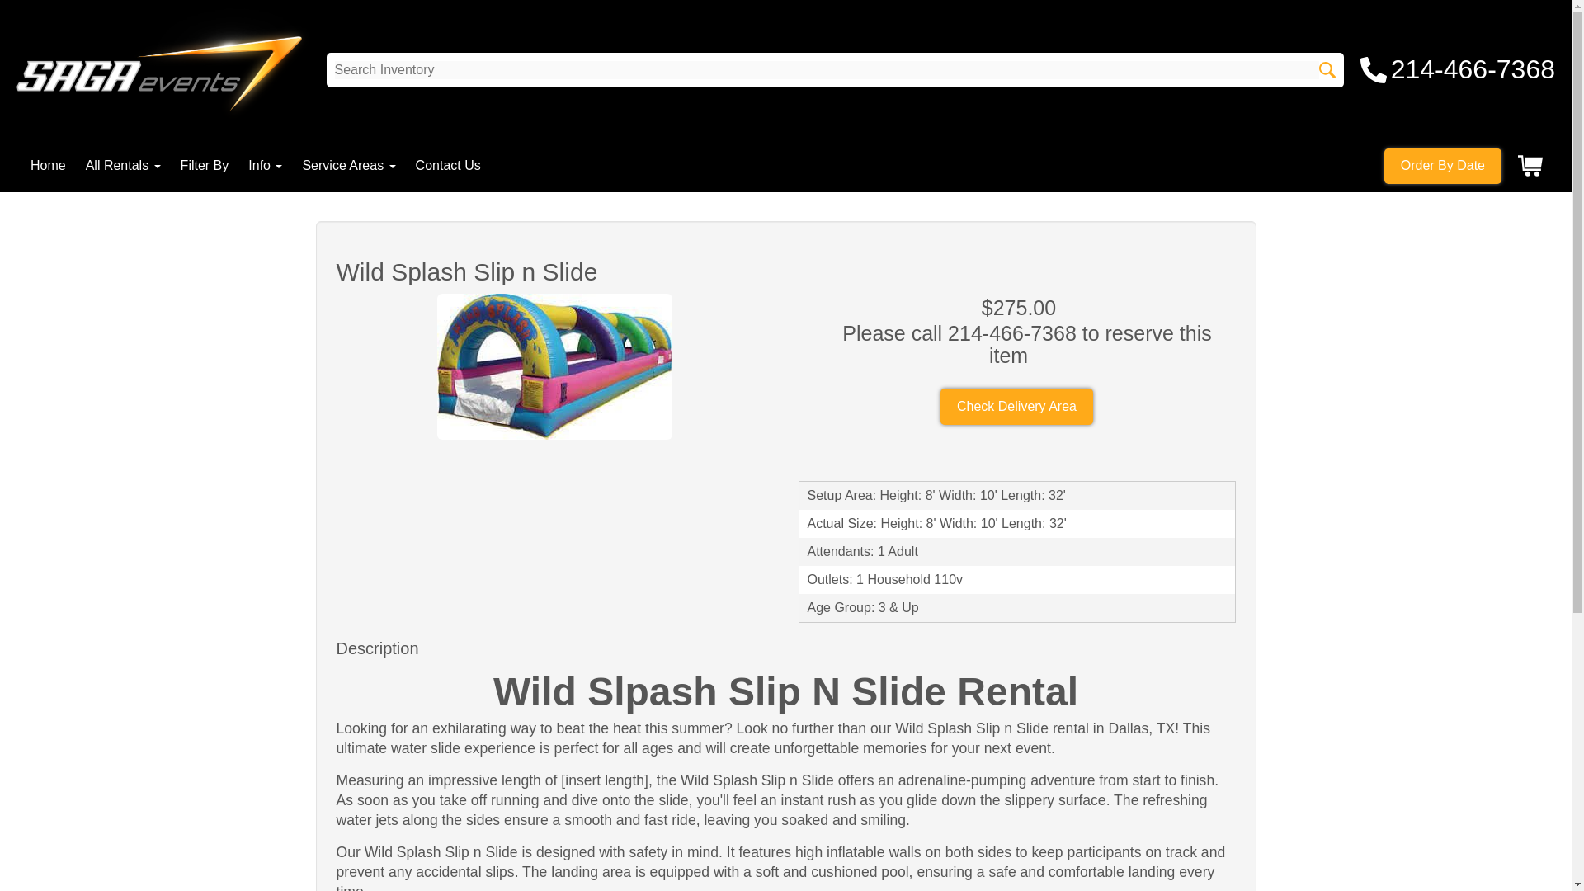 The image size is (1584, 891). Describe the element at coordinates (265, 165) in the screenshot. I see `Info` at that location.